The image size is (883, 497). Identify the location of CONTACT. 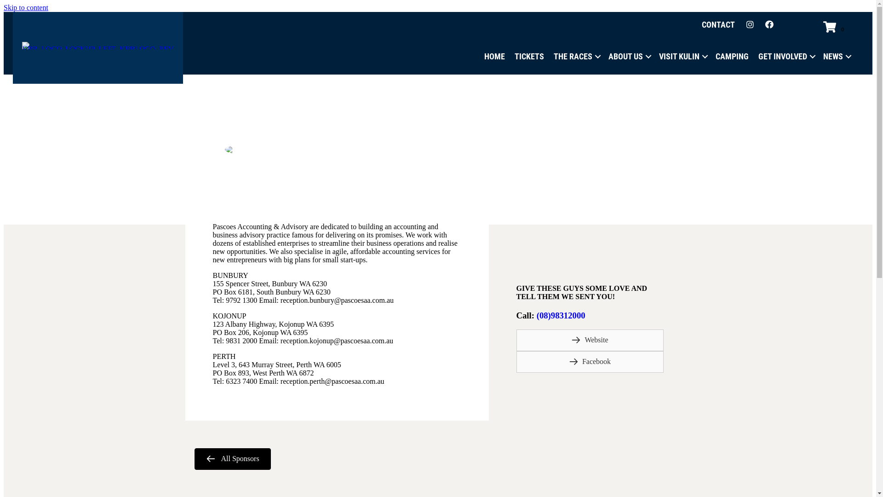
(718, 25).